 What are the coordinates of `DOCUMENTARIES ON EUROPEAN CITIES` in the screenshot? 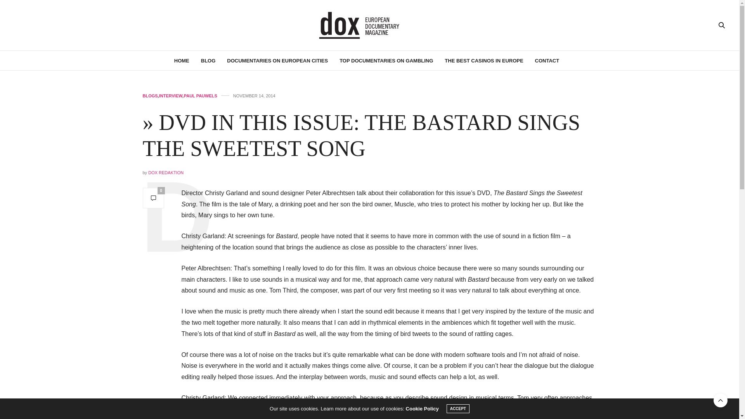 It's located at (277, 61).